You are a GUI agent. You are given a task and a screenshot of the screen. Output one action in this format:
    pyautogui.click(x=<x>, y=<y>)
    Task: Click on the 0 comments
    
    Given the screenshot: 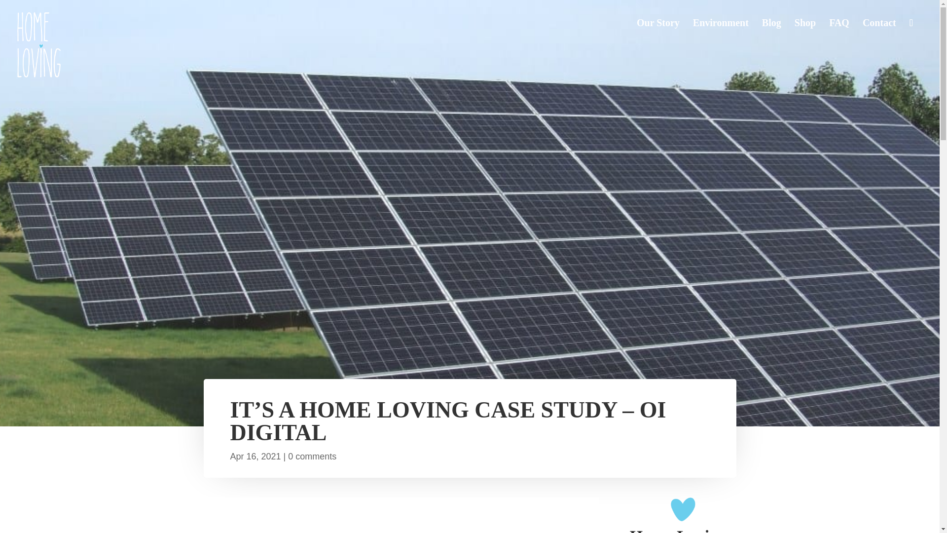 What is the action you would take?
    pyautogui.click(x=312, y=456)
    